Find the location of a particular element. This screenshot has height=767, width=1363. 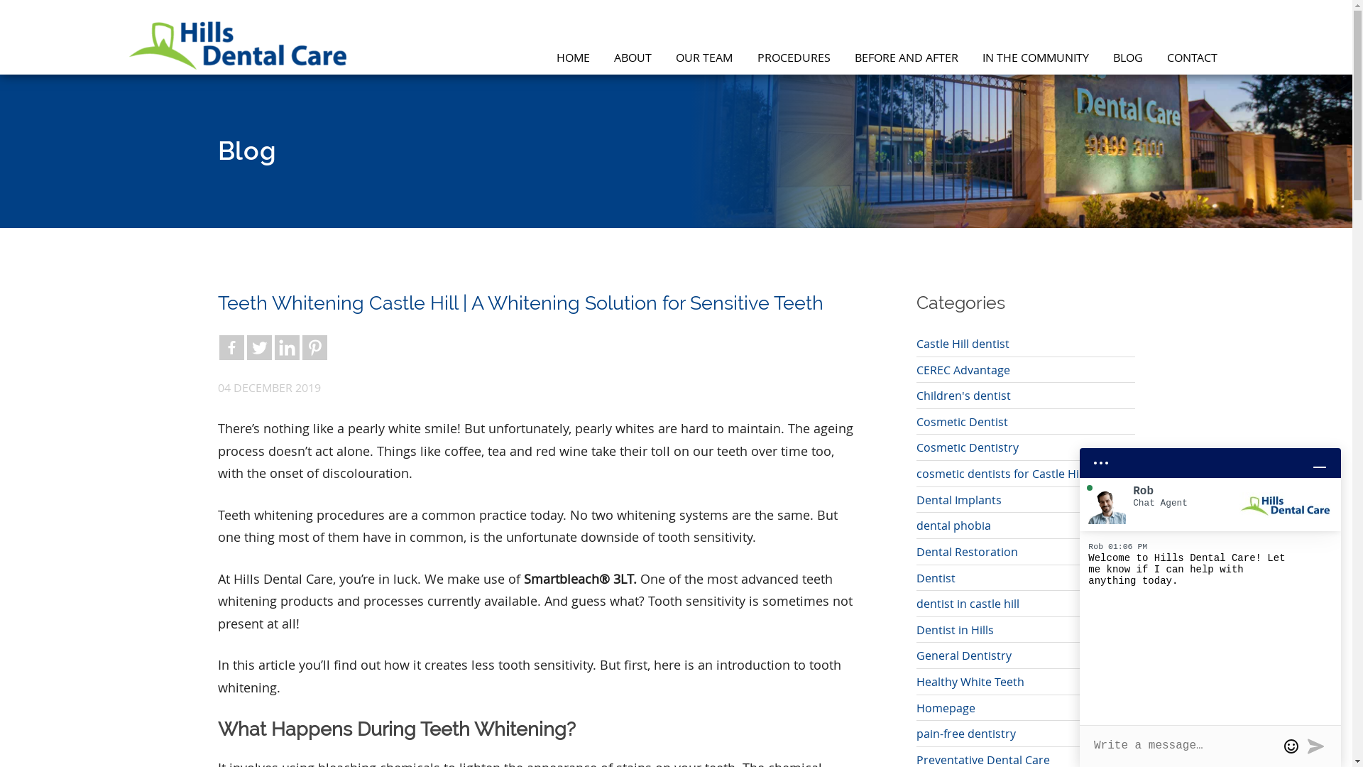

Dentist is located at coordinates (936, 578).